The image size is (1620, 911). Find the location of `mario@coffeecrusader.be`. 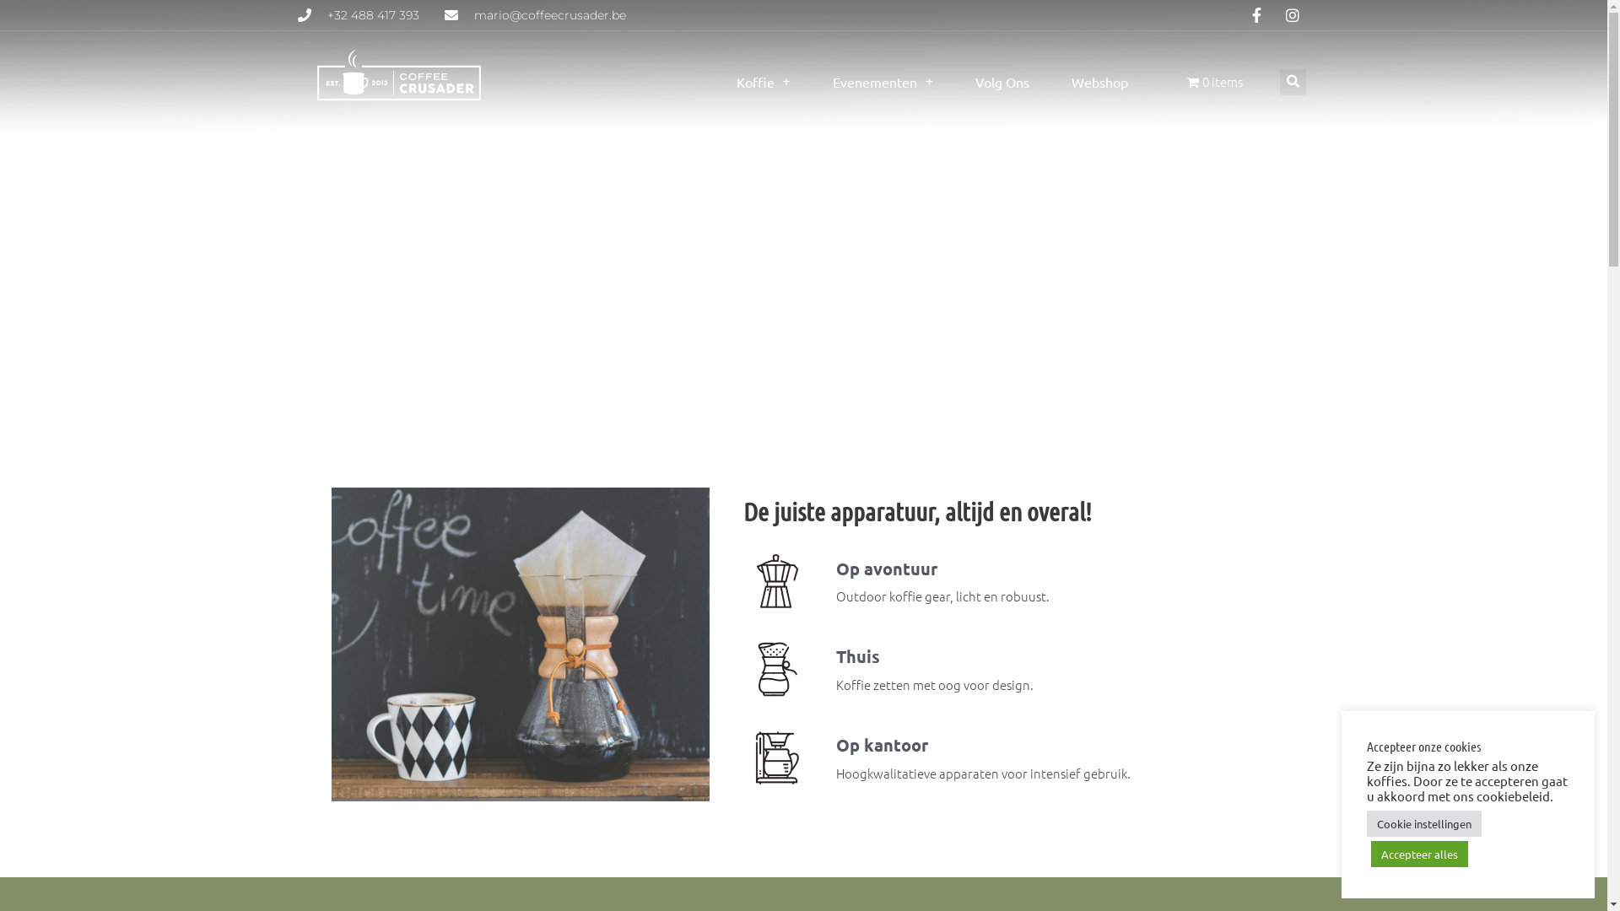

mario@coffeecrusader.be is located at coordinates (535, 15).